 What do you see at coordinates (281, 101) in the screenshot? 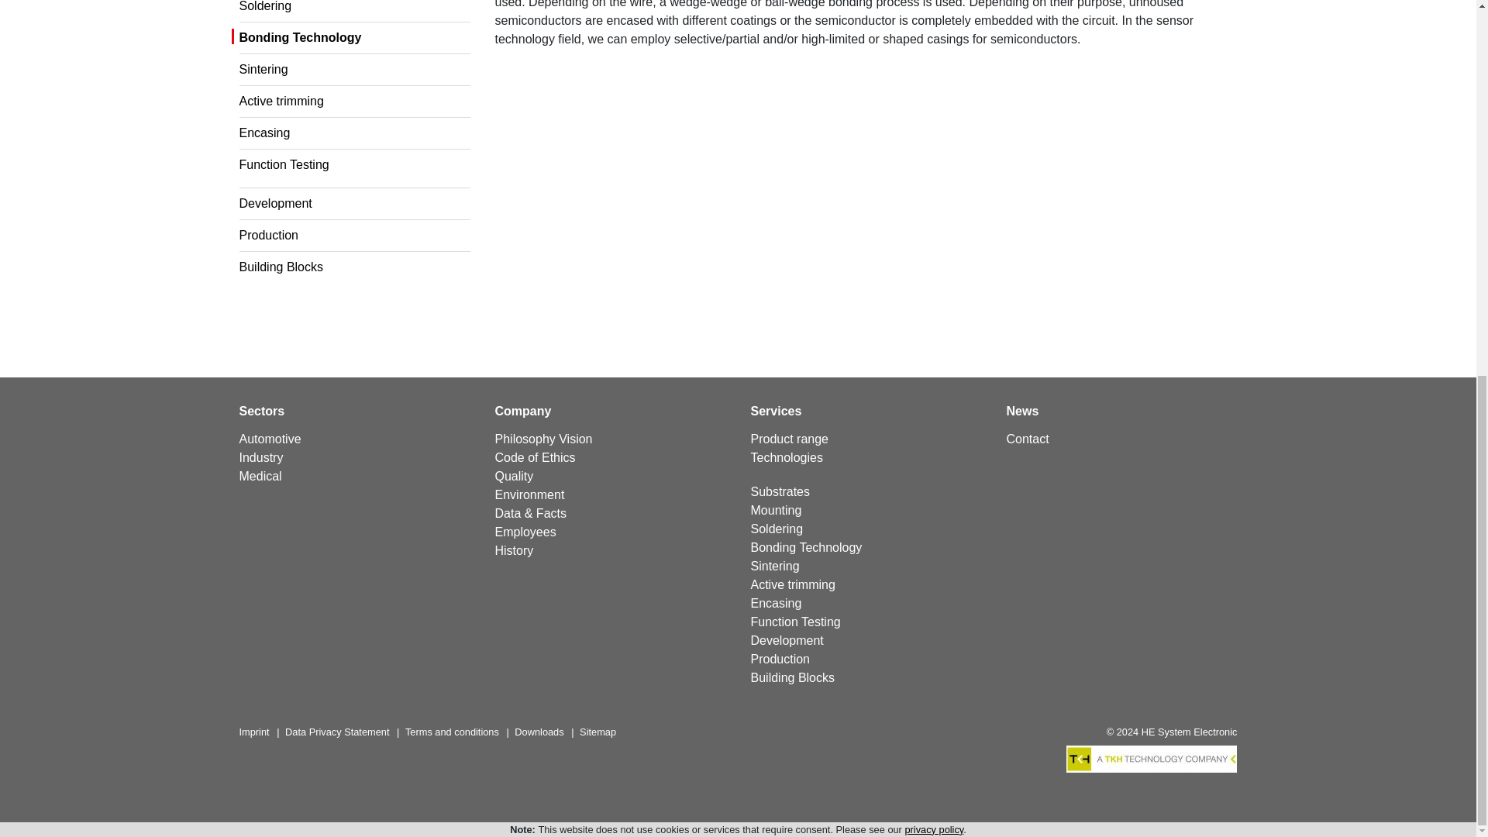
I see `Active trimming` at bounding box center [281, 101].